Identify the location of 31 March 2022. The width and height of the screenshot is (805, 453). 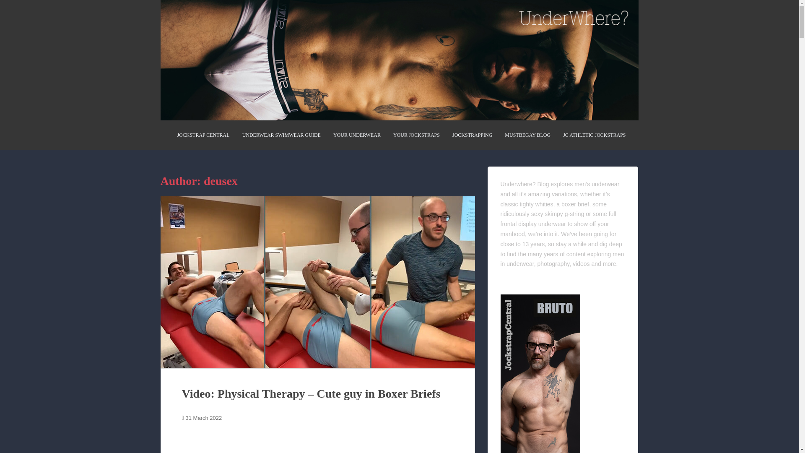
(204, 418).